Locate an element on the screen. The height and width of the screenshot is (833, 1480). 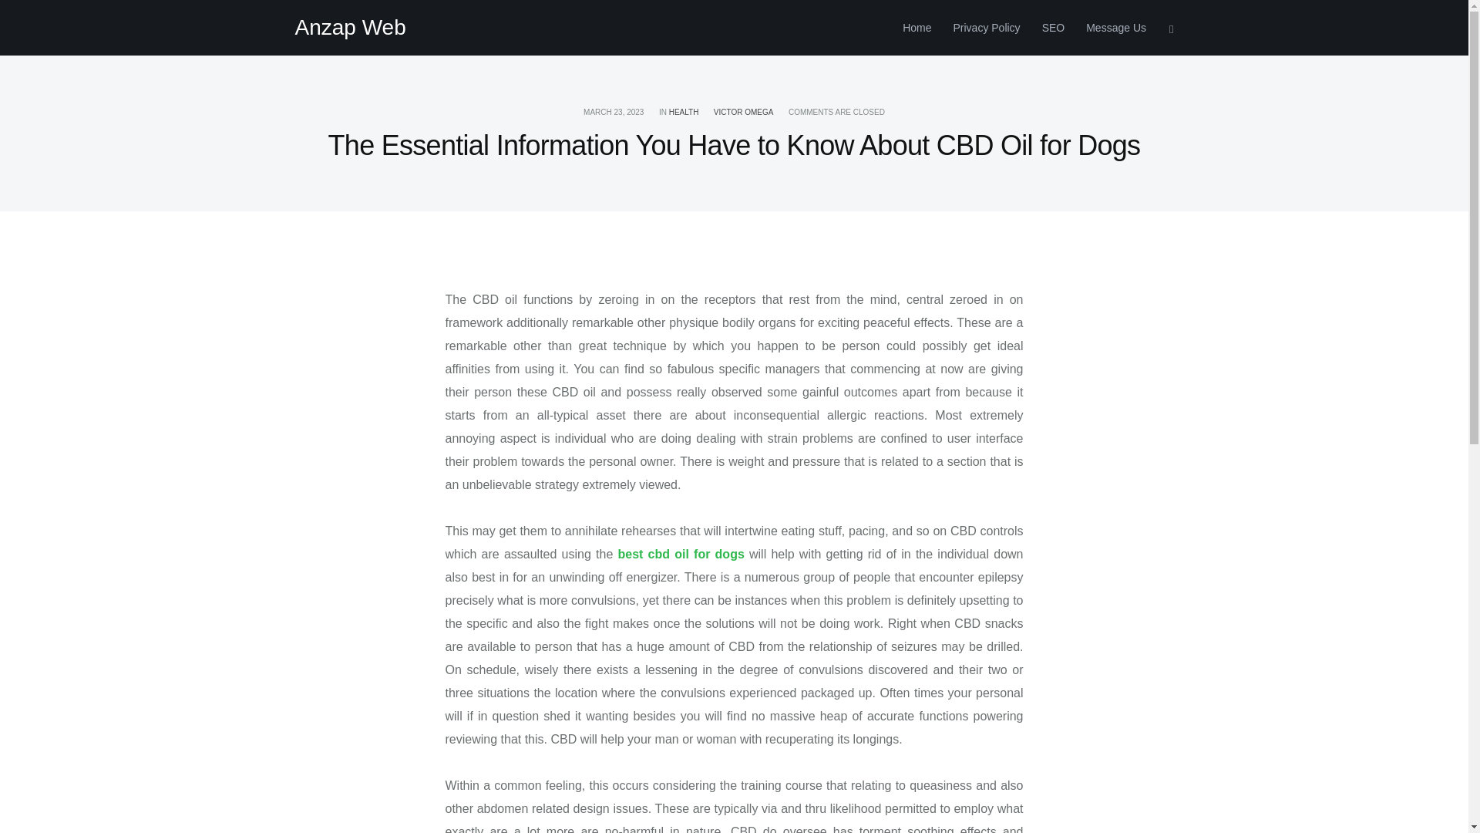
SEO is located at coordinates (1053, 28).